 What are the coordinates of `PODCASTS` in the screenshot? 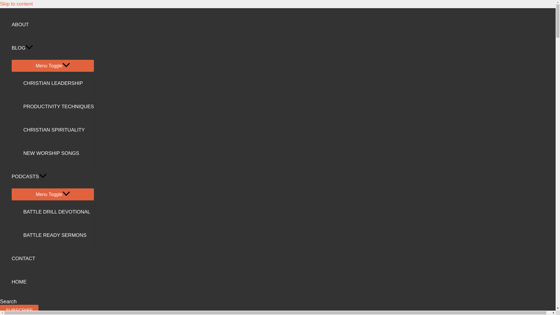 It's located at (53, 176).